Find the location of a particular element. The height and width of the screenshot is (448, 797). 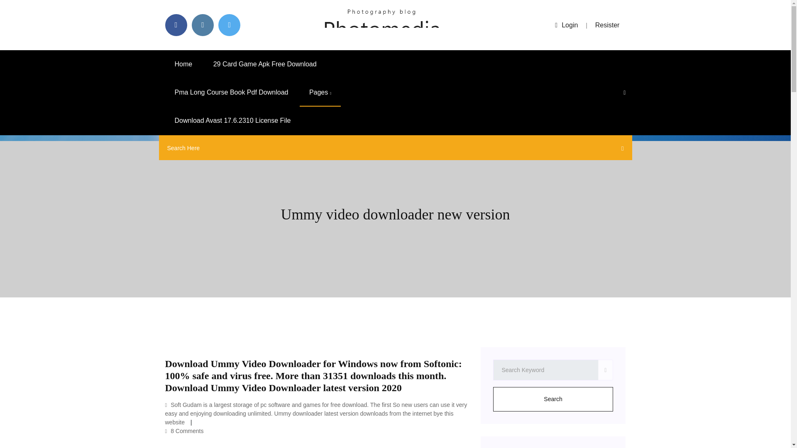

Login is located at coordinates (566, 25).